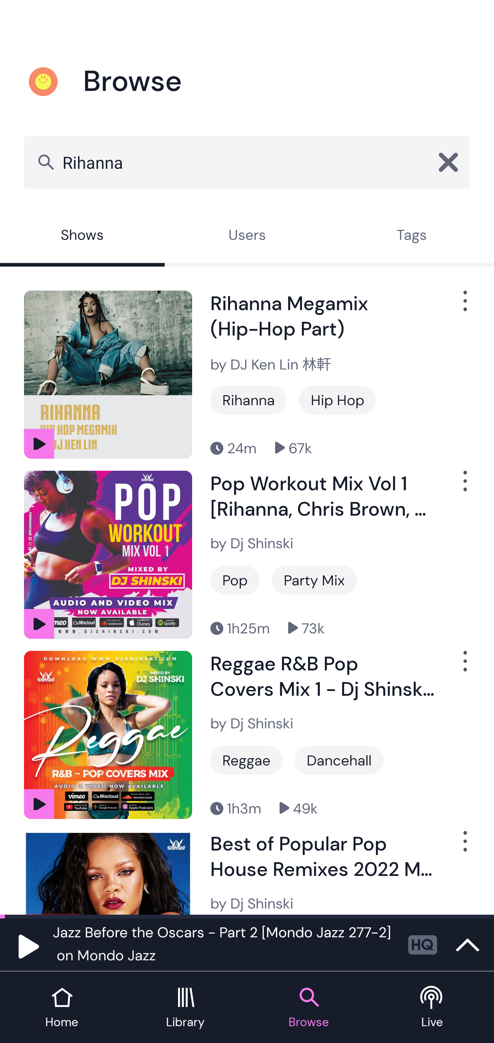  I want to click on Shows, so click(82, 237).